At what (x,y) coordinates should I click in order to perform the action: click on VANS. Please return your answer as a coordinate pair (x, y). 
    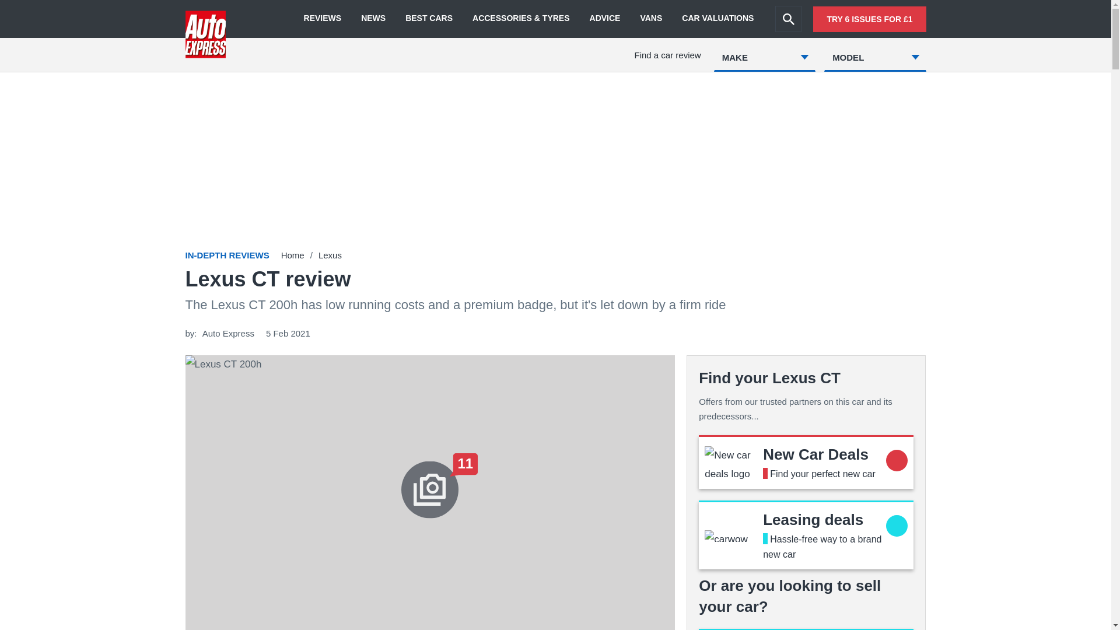
    Looking at the image, I should click on (651, 19).